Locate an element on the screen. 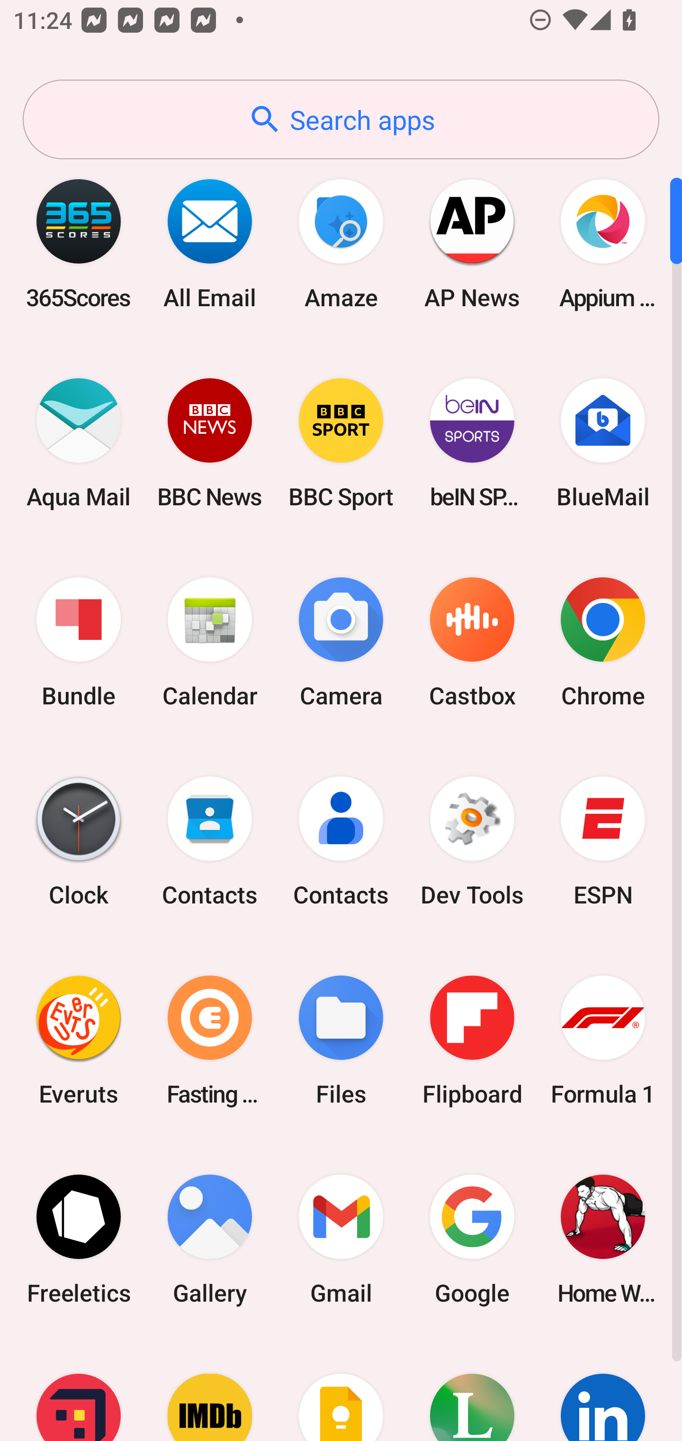 Image resolution: width=682 pixels, height=1441 pixels. Appium Settings is located at coordinates (603, 244).